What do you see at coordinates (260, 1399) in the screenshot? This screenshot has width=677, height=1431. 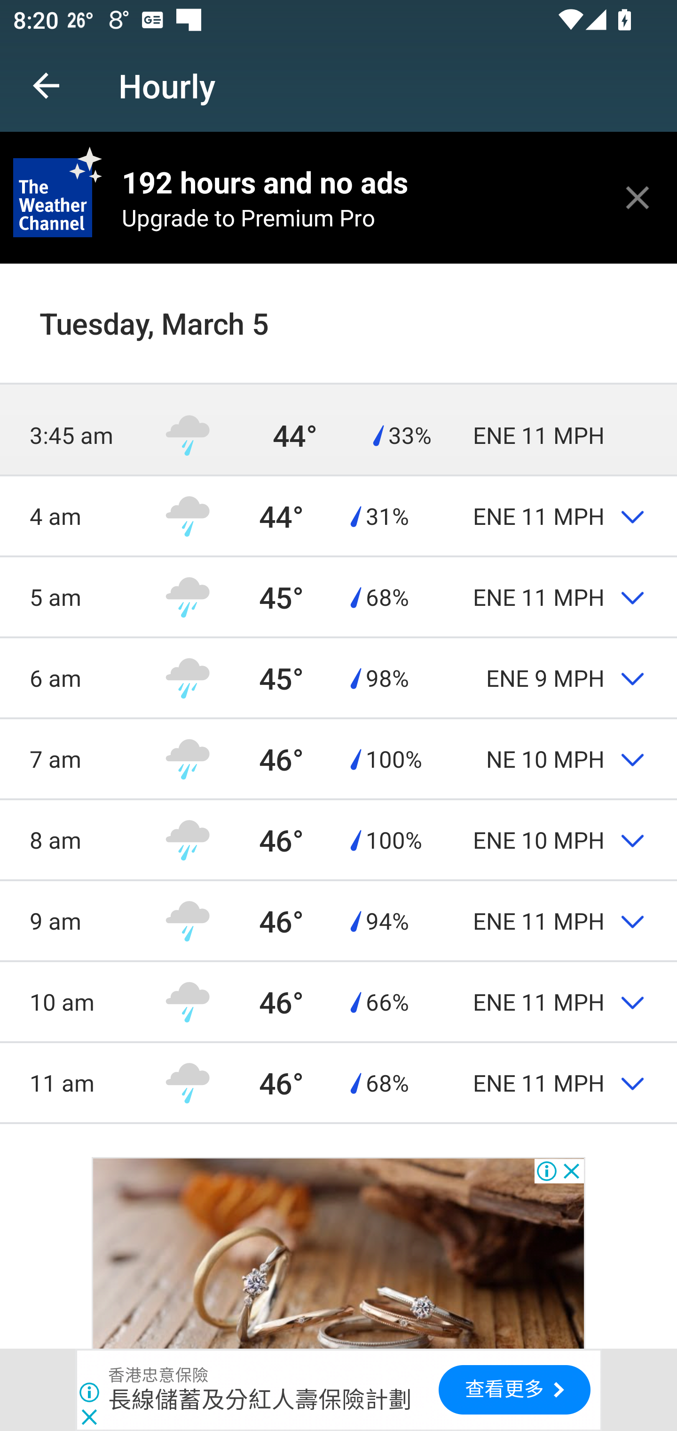 I see `長線儲蓄及分紅人壽保險計劃` at bounding box center [260, 1399].